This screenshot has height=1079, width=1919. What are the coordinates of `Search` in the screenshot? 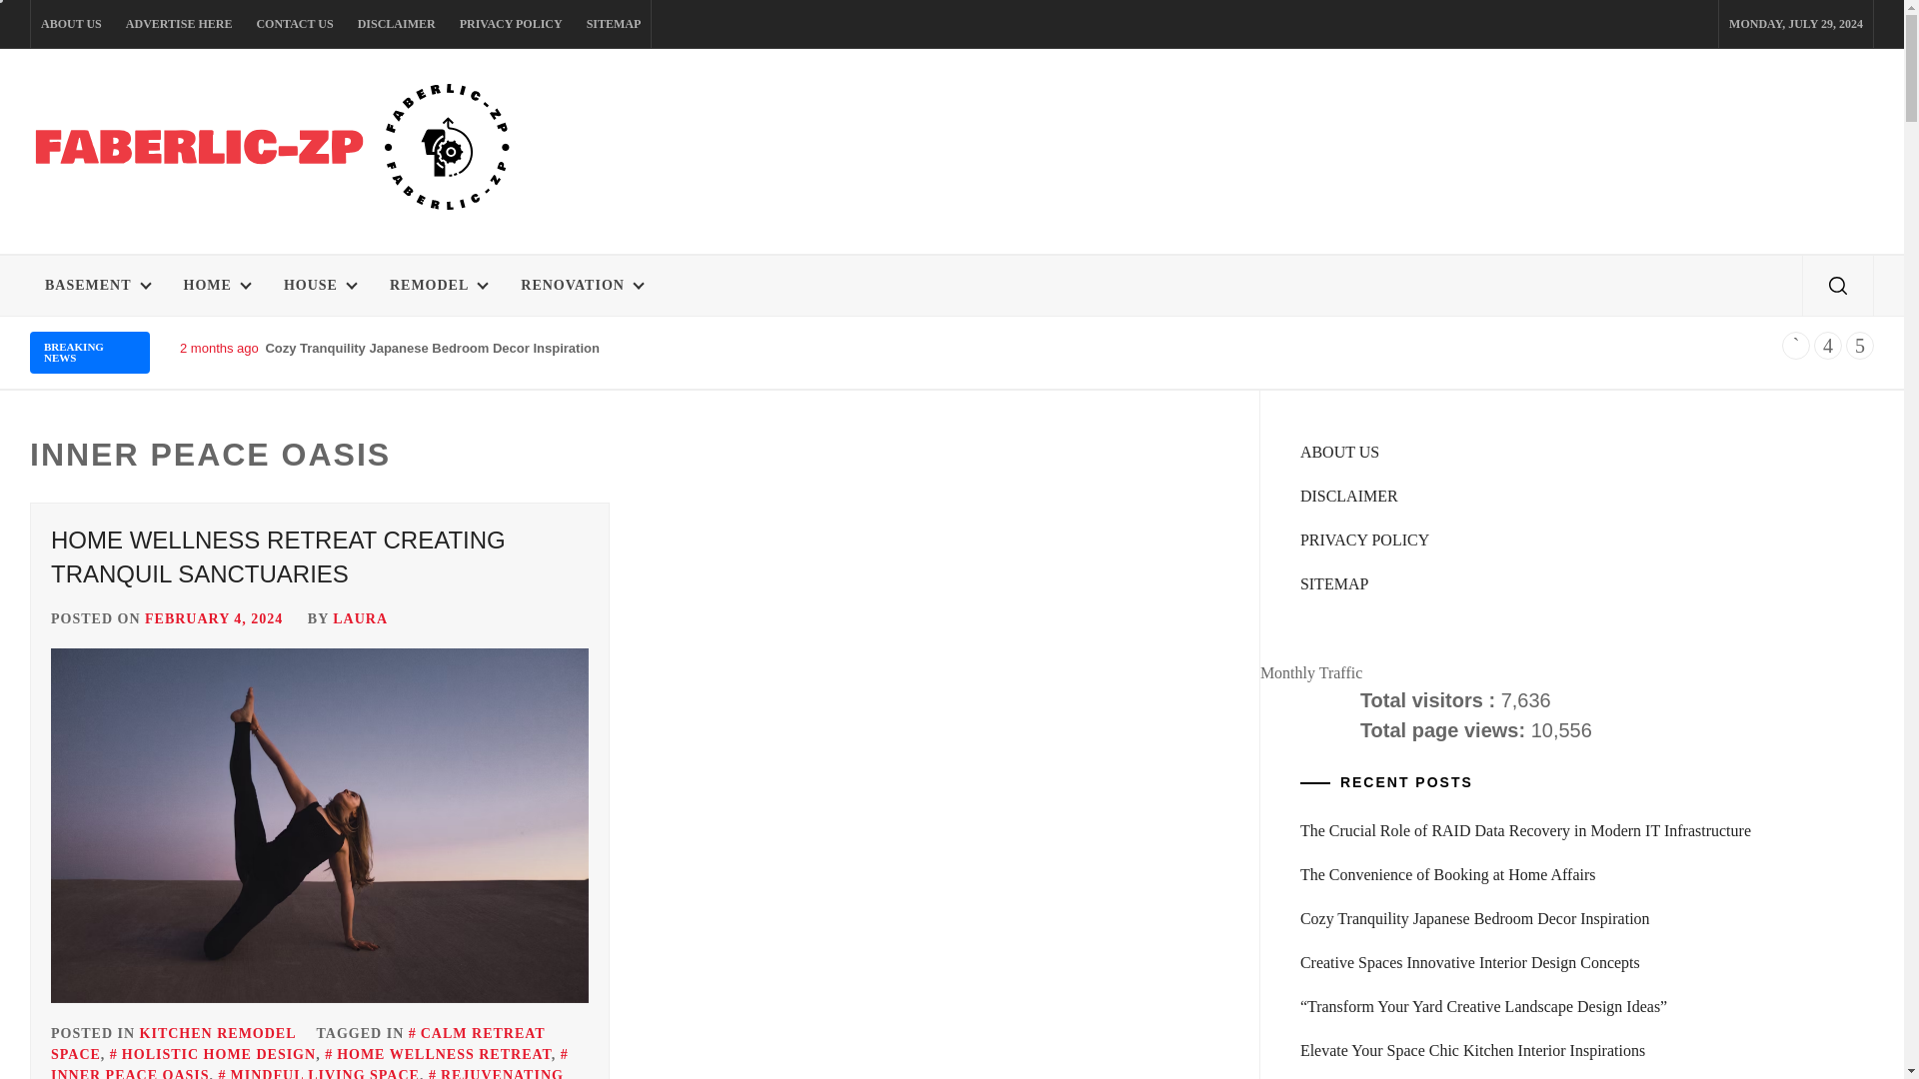 It's located at (1051, 539).